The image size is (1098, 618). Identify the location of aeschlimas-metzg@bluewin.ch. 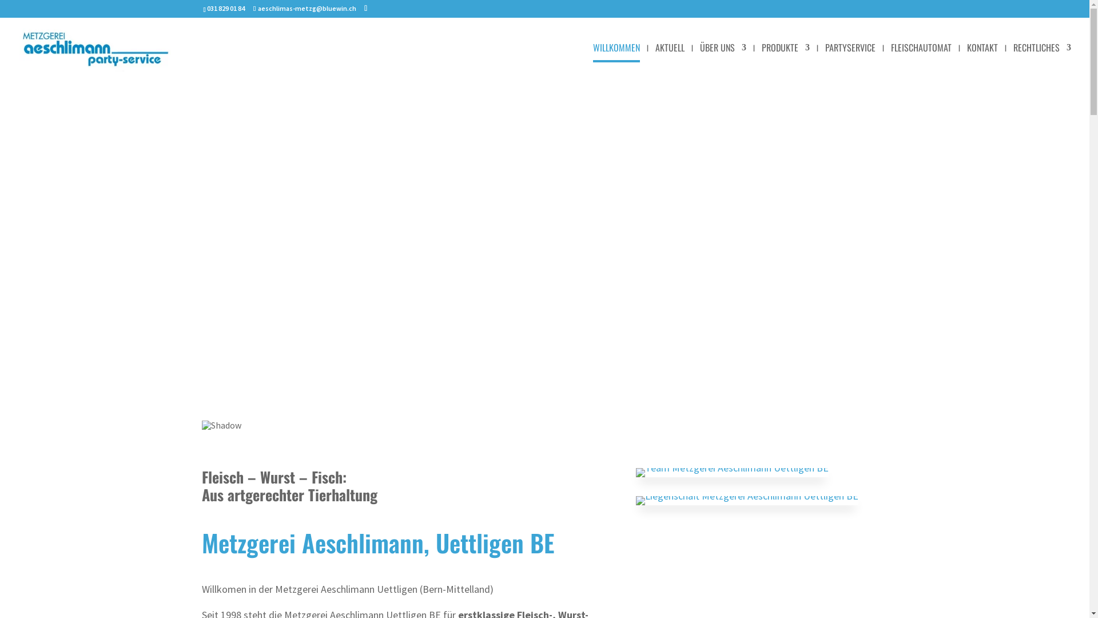
(305, 8).